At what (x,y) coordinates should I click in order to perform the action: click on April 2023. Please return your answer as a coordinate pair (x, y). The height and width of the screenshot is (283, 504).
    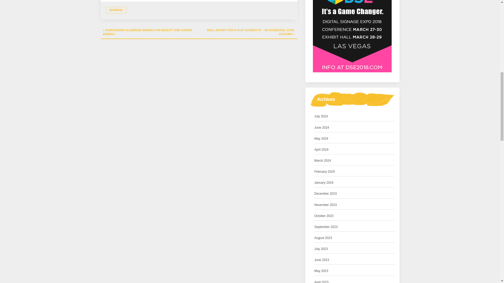
    Looking at the image, I should click on (321, 281).